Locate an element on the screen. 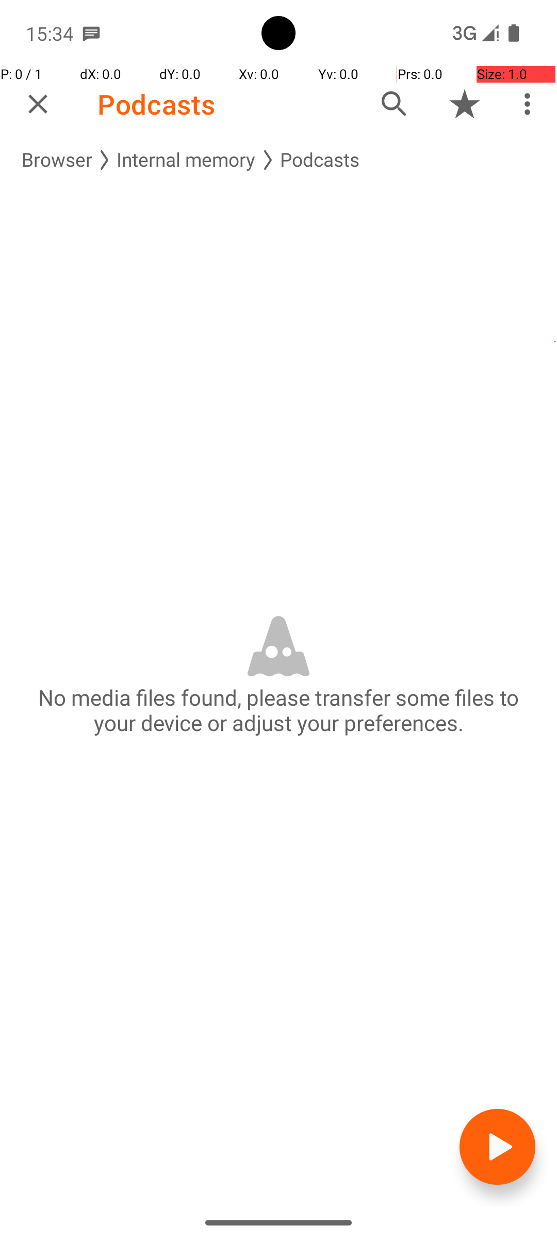 The height and width of the screenshot is (1239, 557). Podcasts is located at coordinates (156, 104).